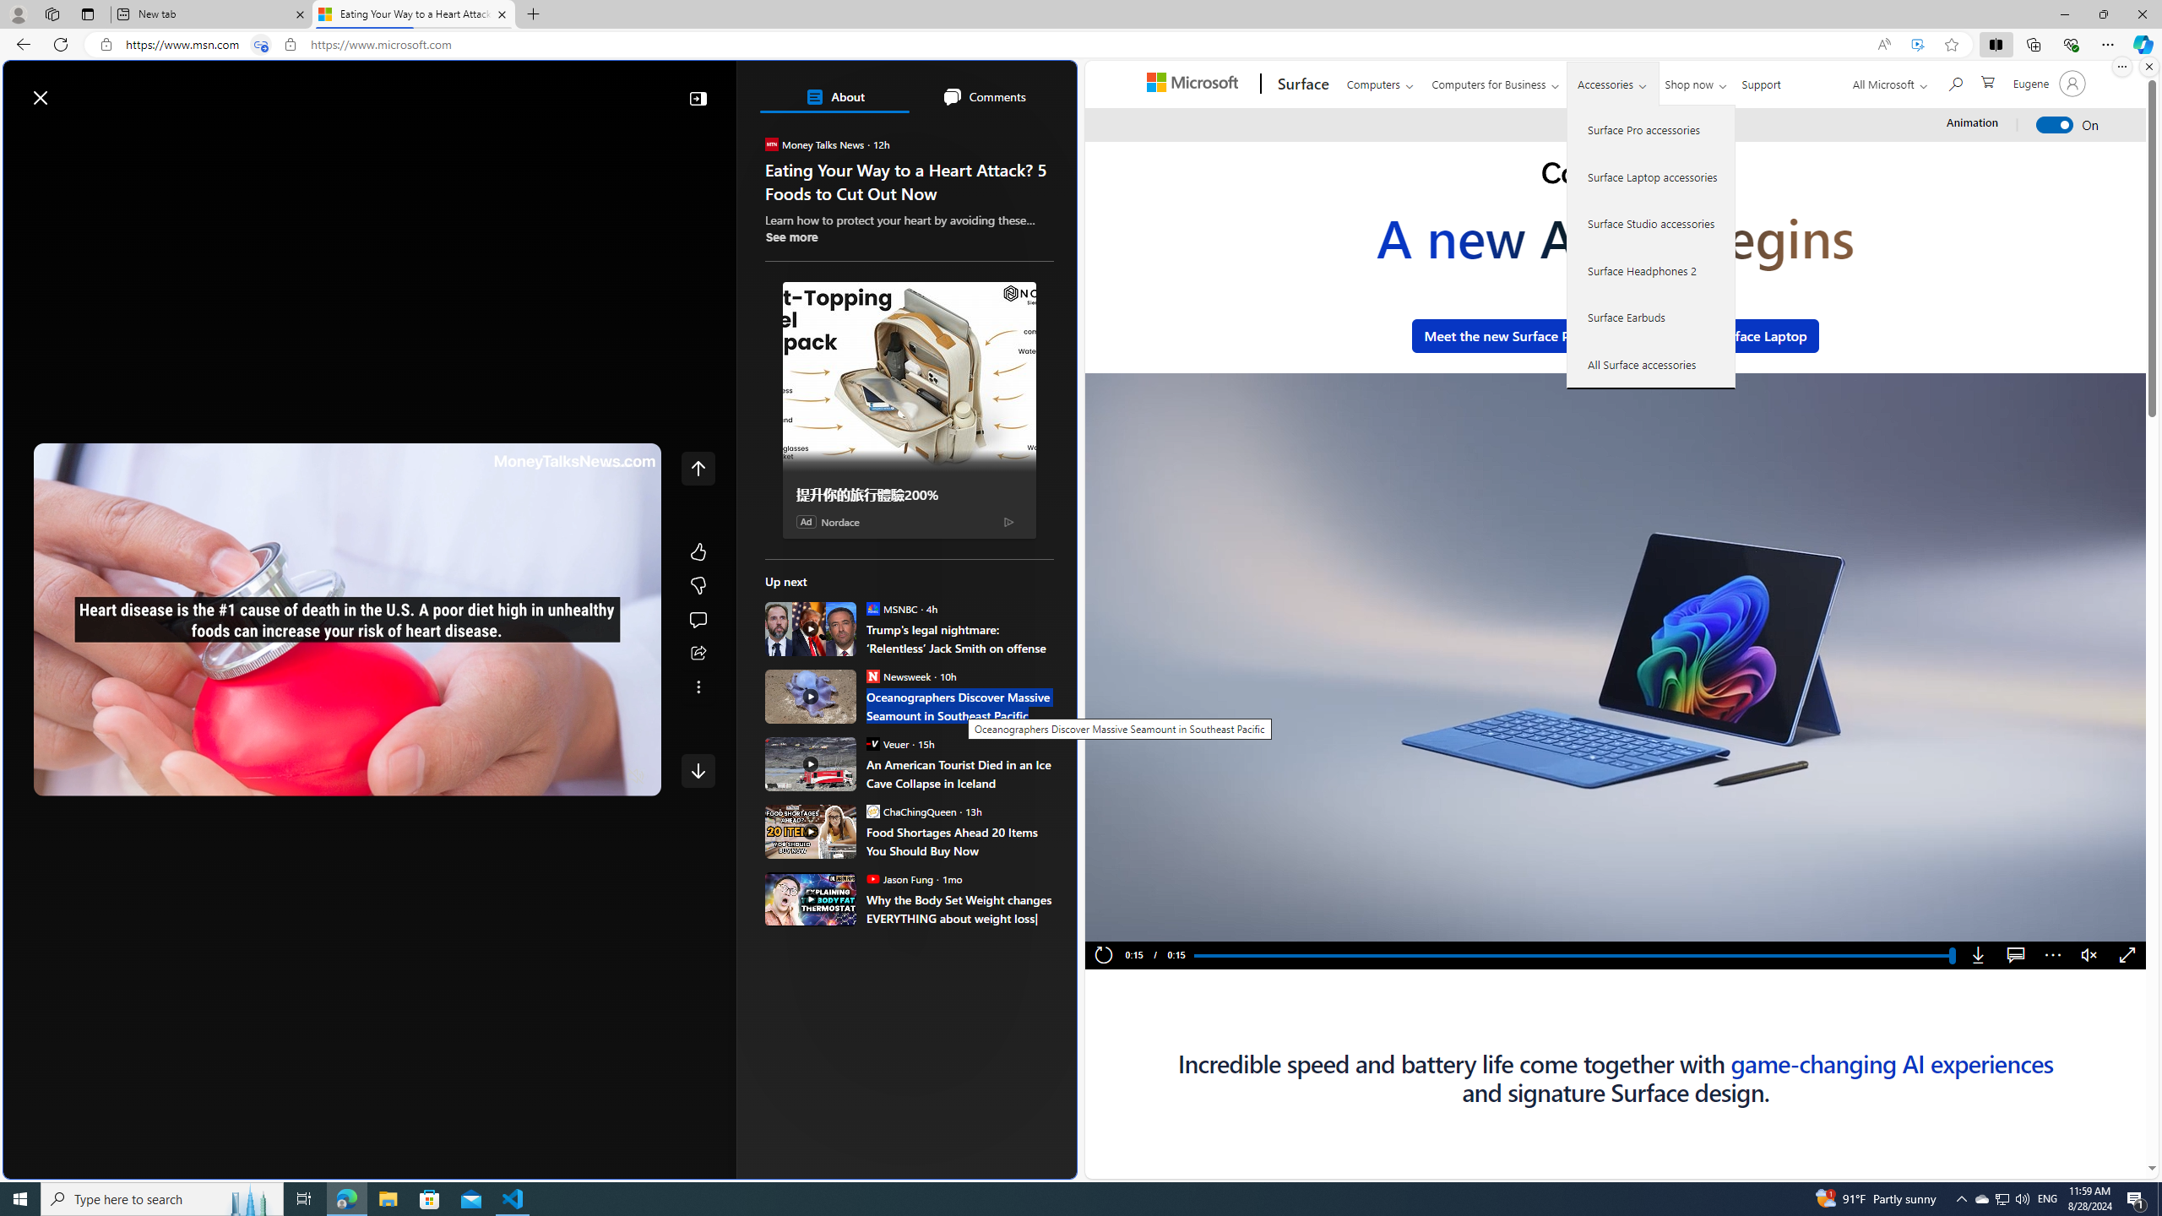 Image resolution: width=2162 pixels, height=1216 pixels. I want to click on Personalized for You, so click(915, 326).